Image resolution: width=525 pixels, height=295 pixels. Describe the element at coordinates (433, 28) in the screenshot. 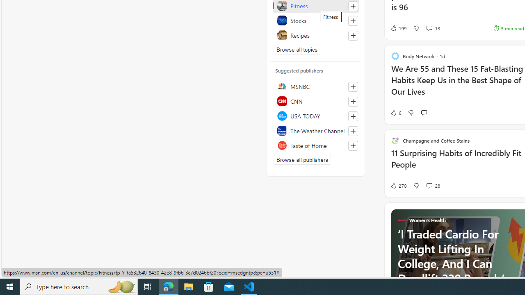

I see `View comments 13 Comment` at that location.